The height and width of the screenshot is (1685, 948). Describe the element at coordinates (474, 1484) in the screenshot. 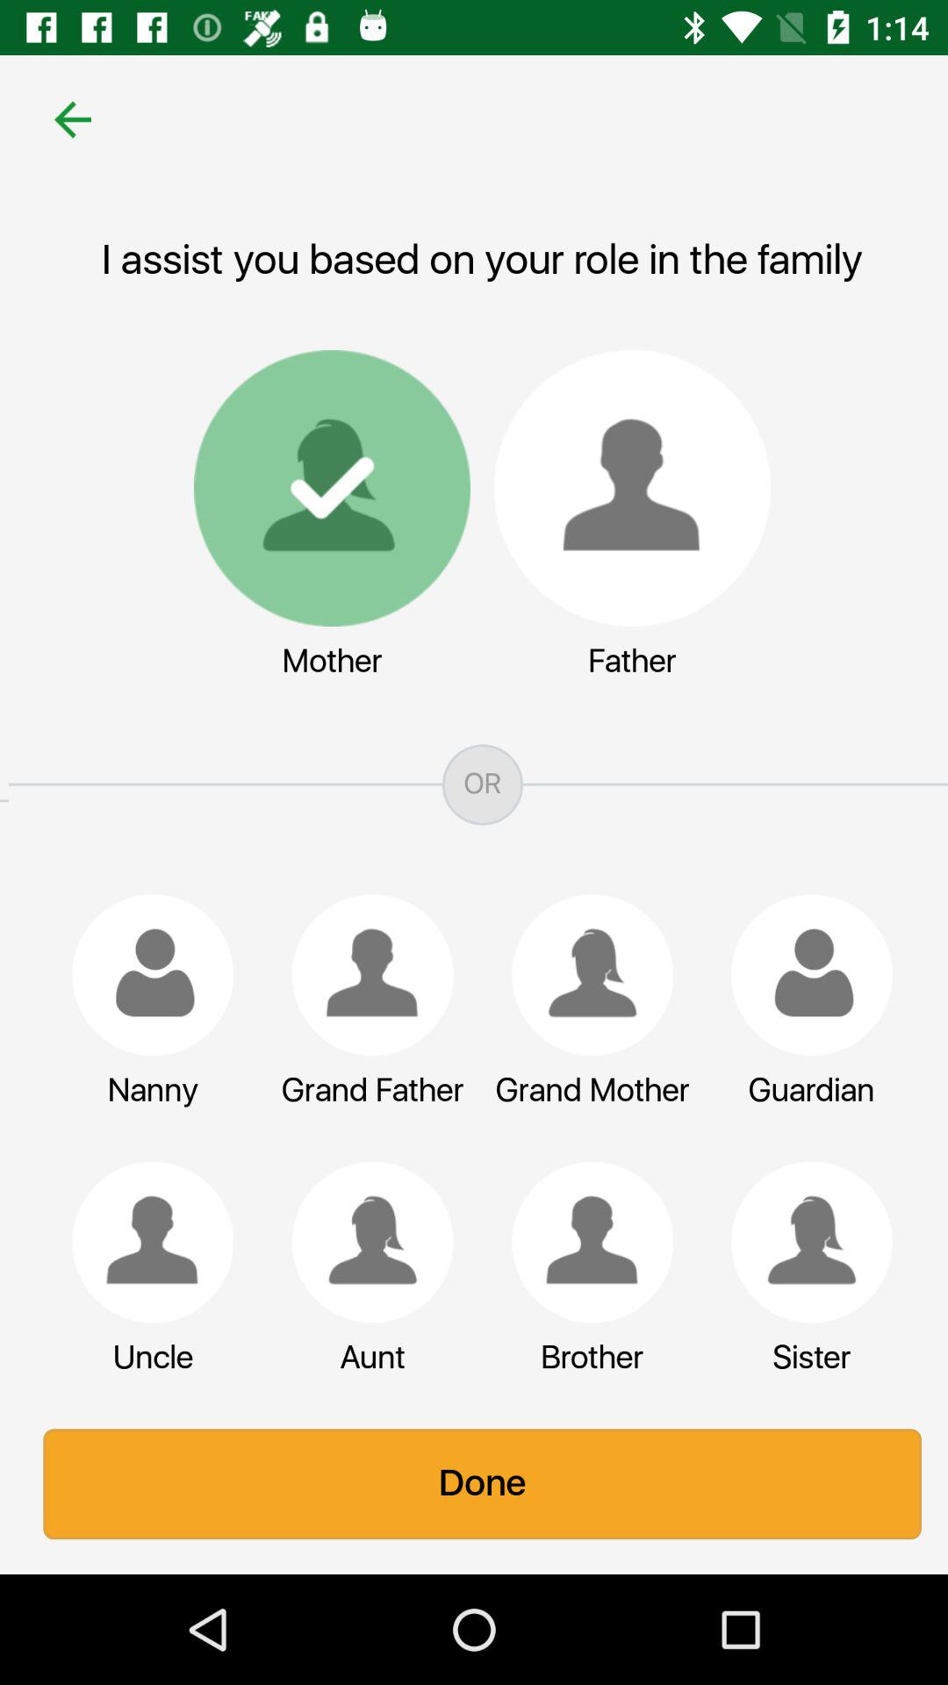

I see `select icon below the uncle` at that location.